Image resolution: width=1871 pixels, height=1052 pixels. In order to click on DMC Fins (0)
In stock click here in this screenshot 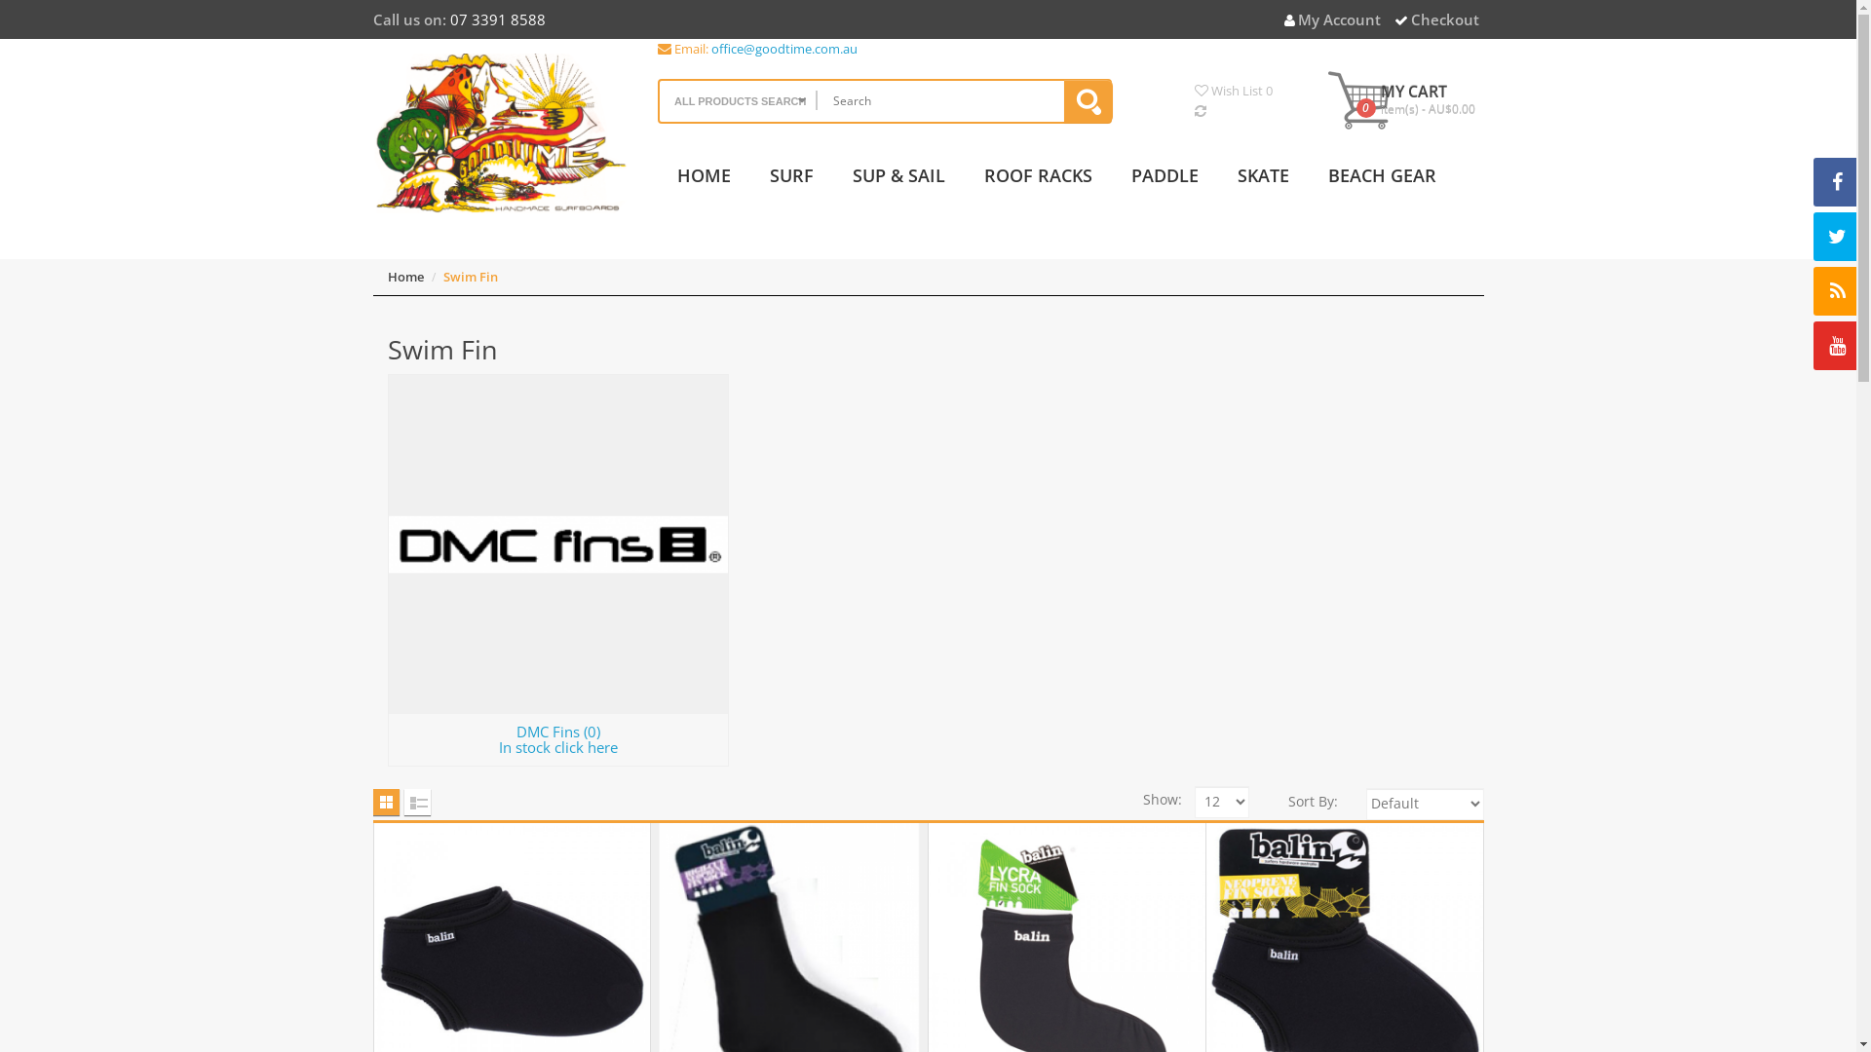, I will do `click(558, 740)`.